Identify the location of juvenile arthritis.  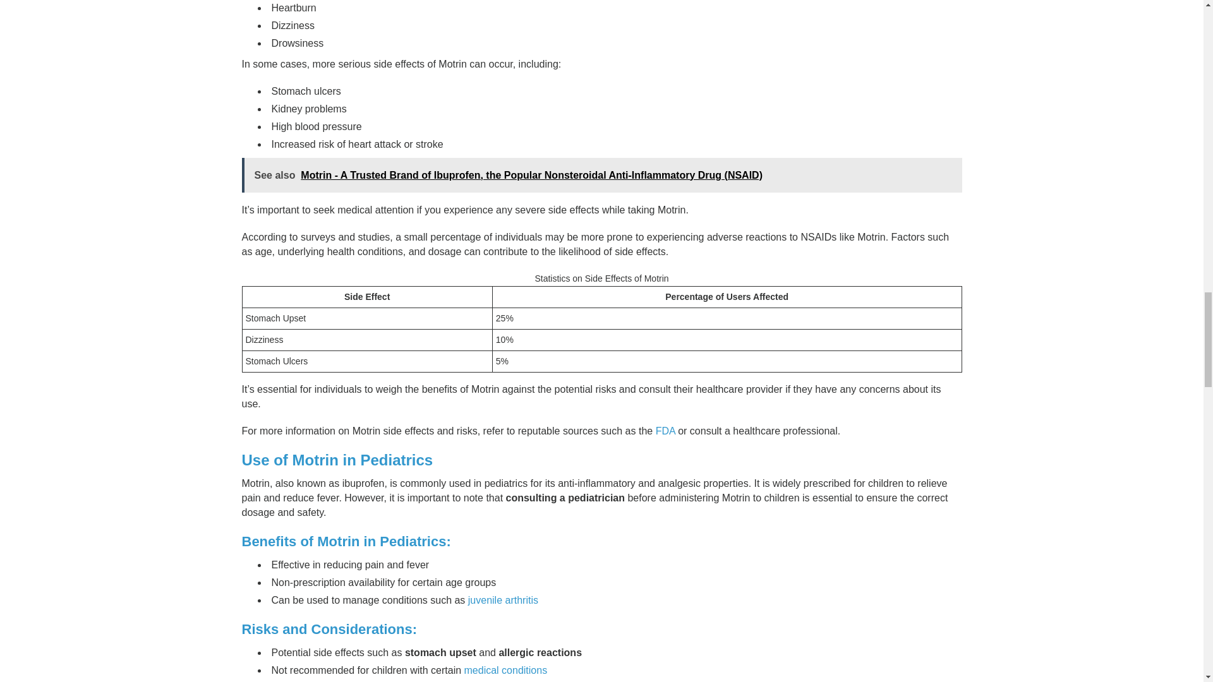
(503, 600).